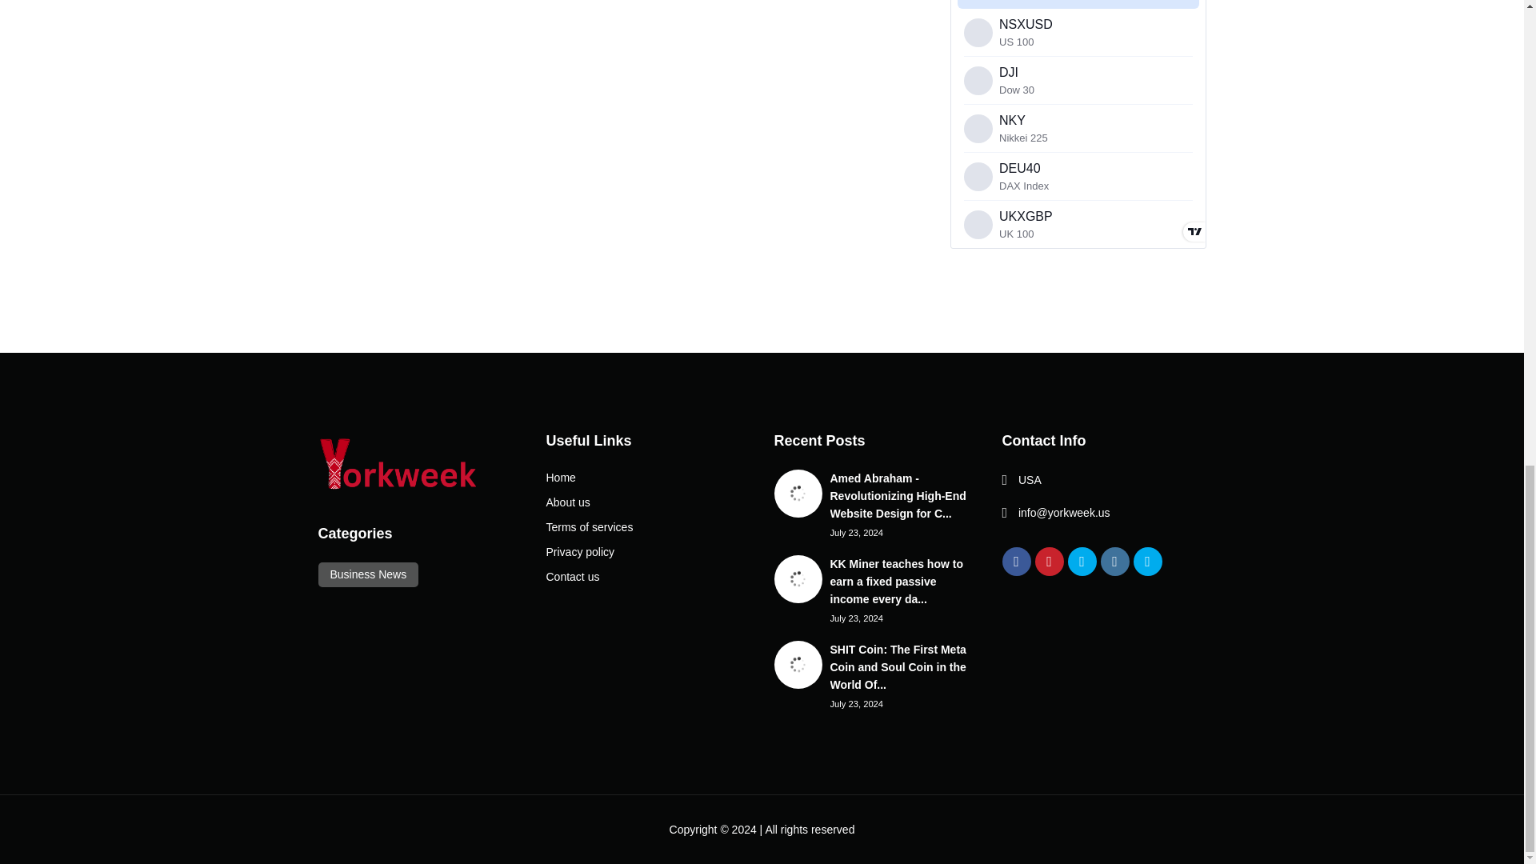 The height and width of the screenshot is (864, 1536). Describe the element at coordinates (368, 574) in the screenshot. I see `Business News` at that location.